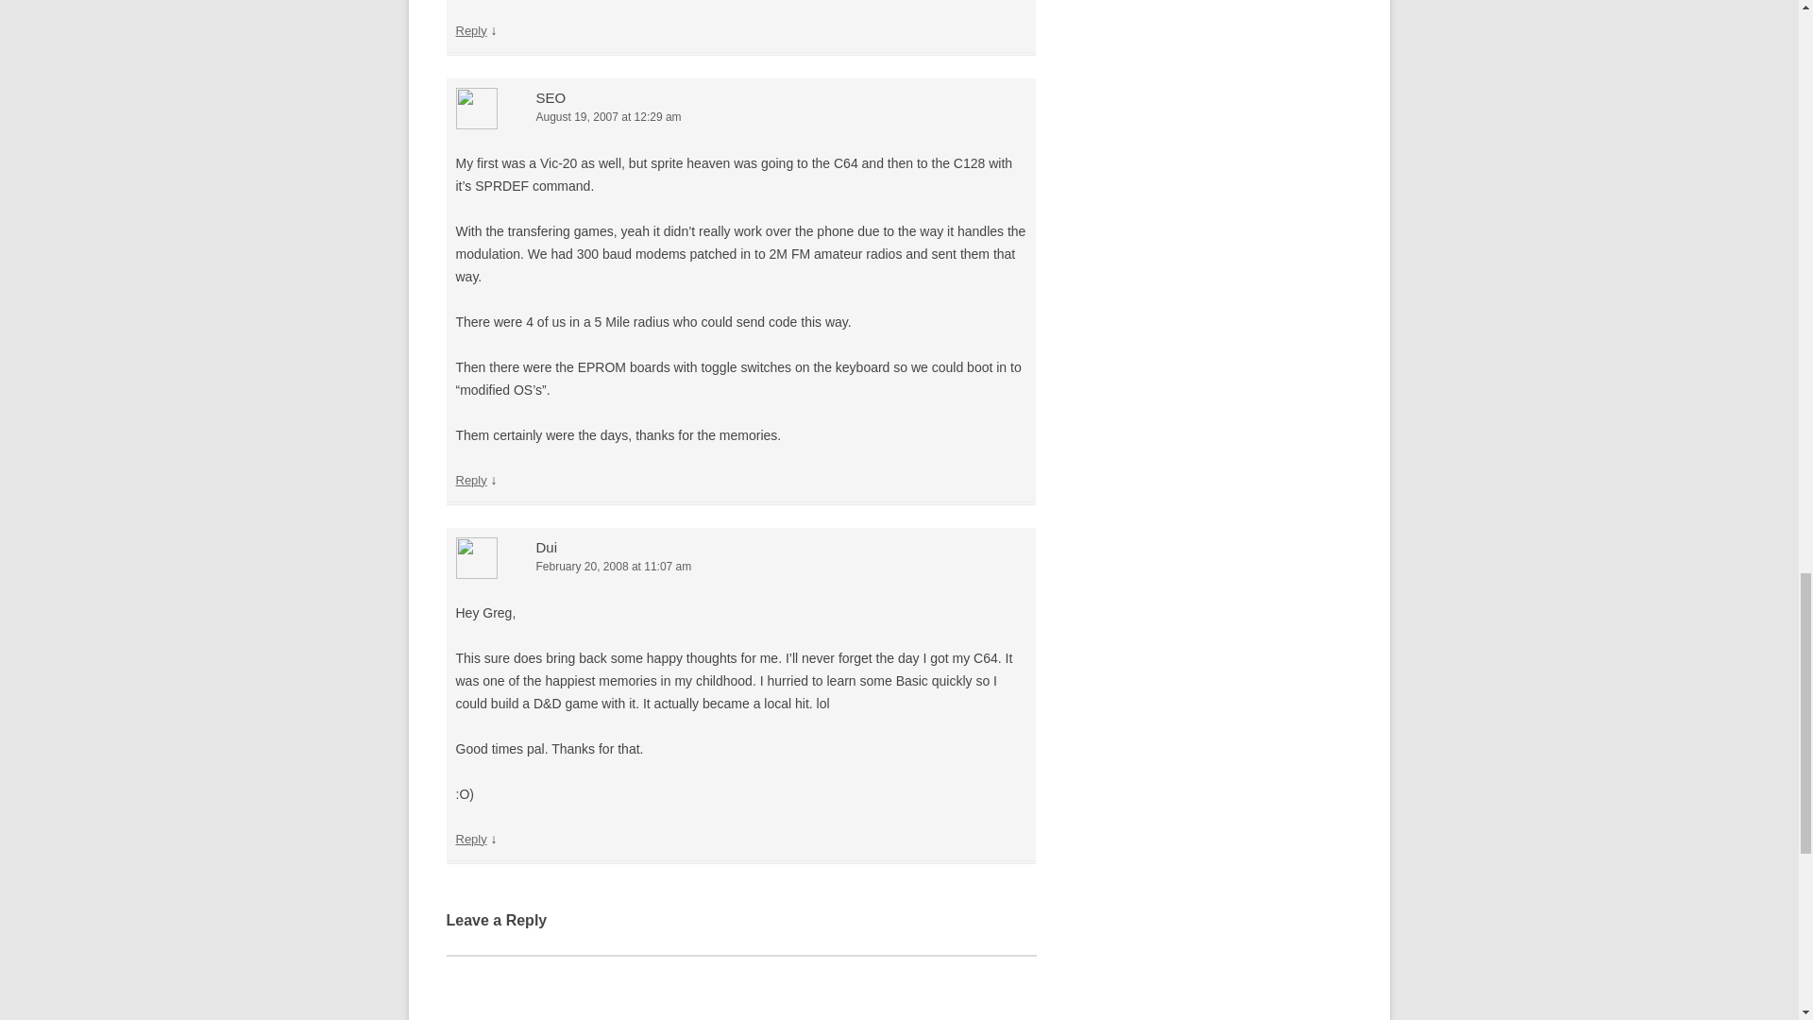 Image resolution: width=1813 pixels, height=1020 pixels. I want to click on August 19, 2007 at 12:29 am, so click(740, 117).